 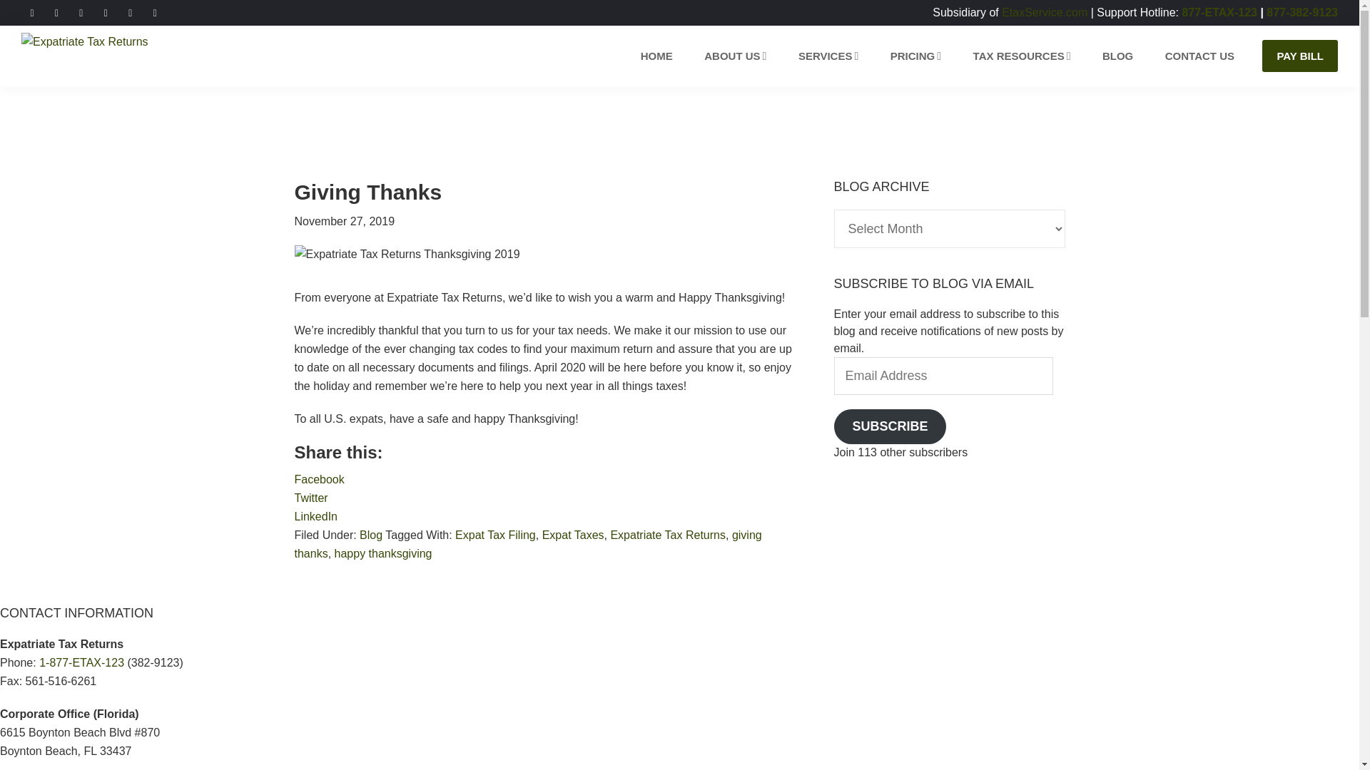 I want to click on yelp, so click(x=130, y=11).